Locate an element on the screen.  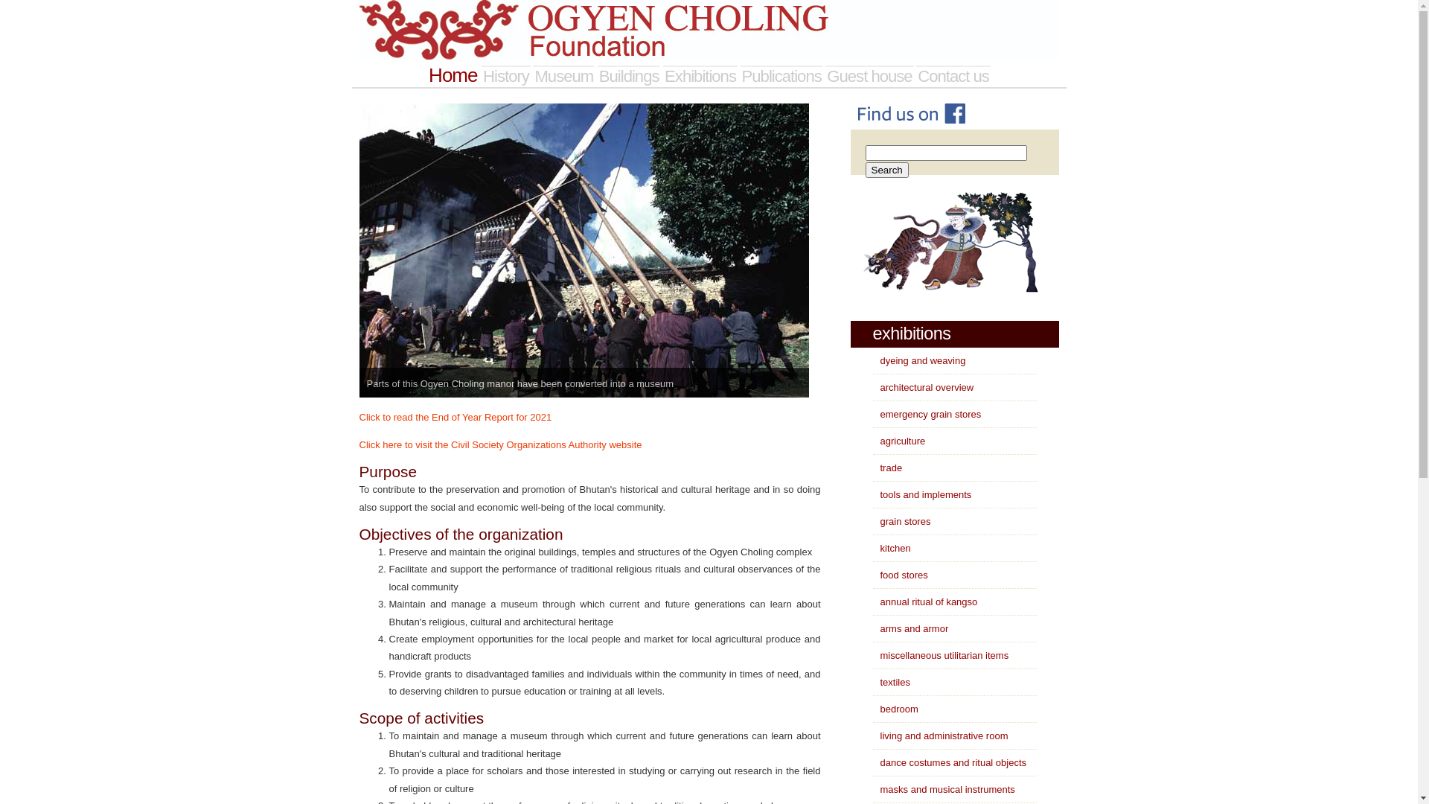
dance costumes and ritual objects is located at coordinates (950, 762).